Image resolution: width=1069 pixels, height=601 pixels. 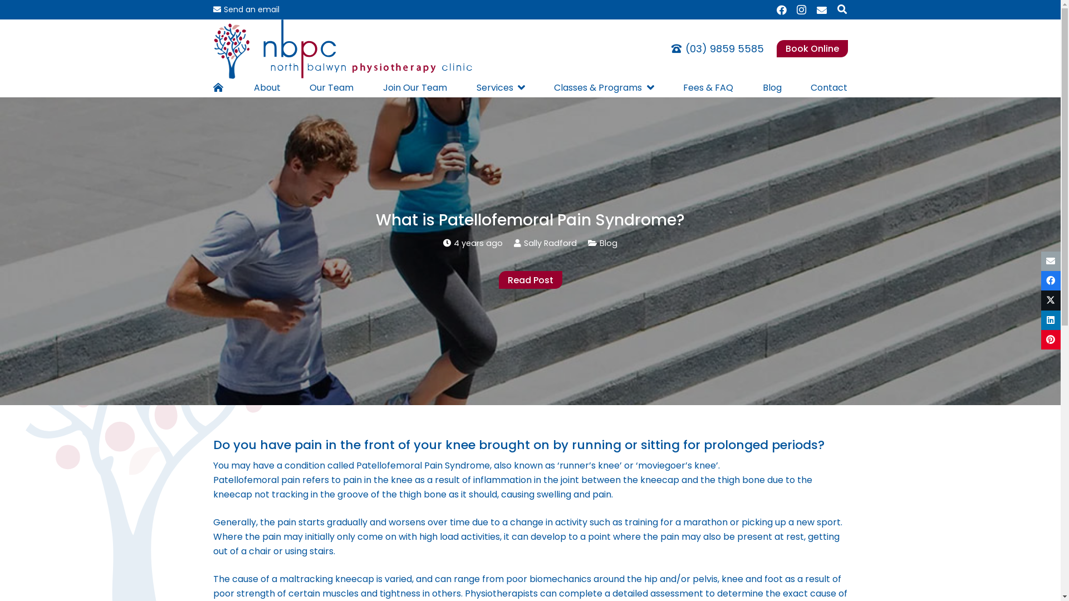 What do you see at coordinates (829, 88) in the screenshot?
I see `Contact` at bounding box center [829, 88].